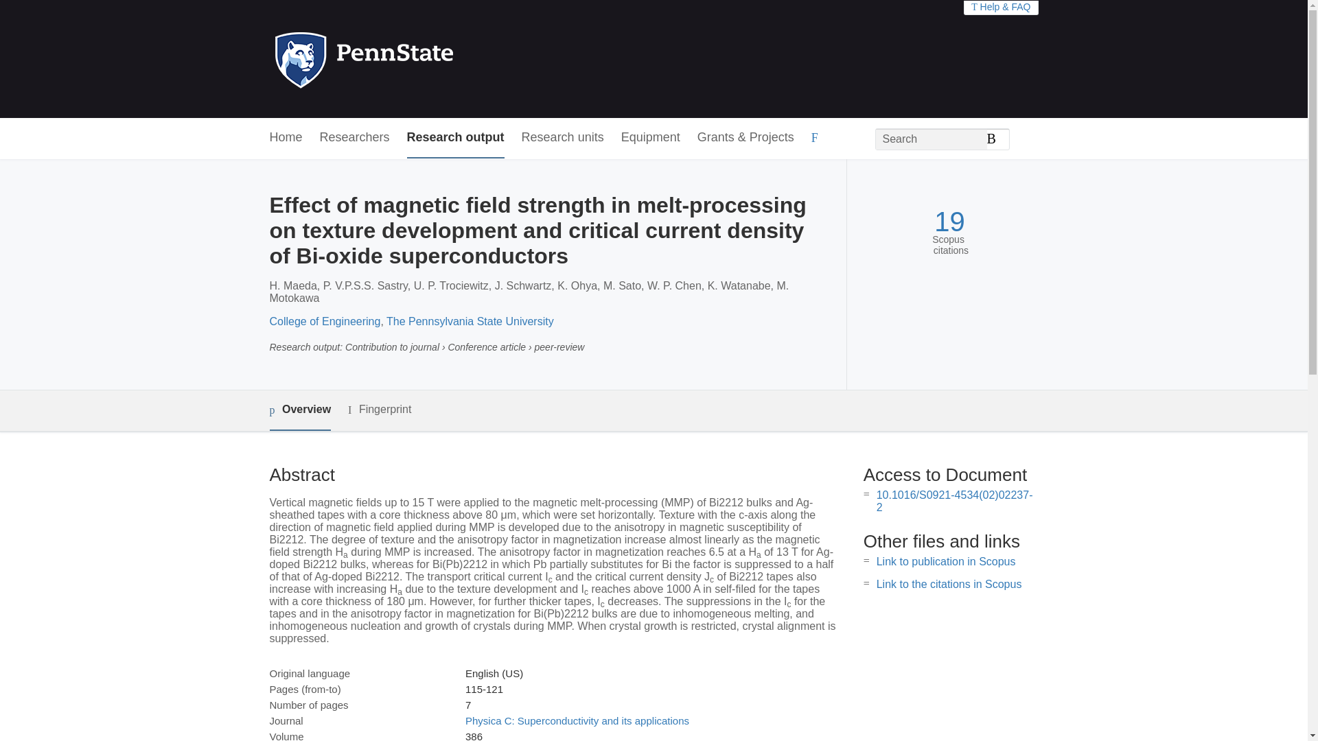 The height and width of the screenshot is (741, 1318). I want to click on Fingerprint, so click(379, 410).